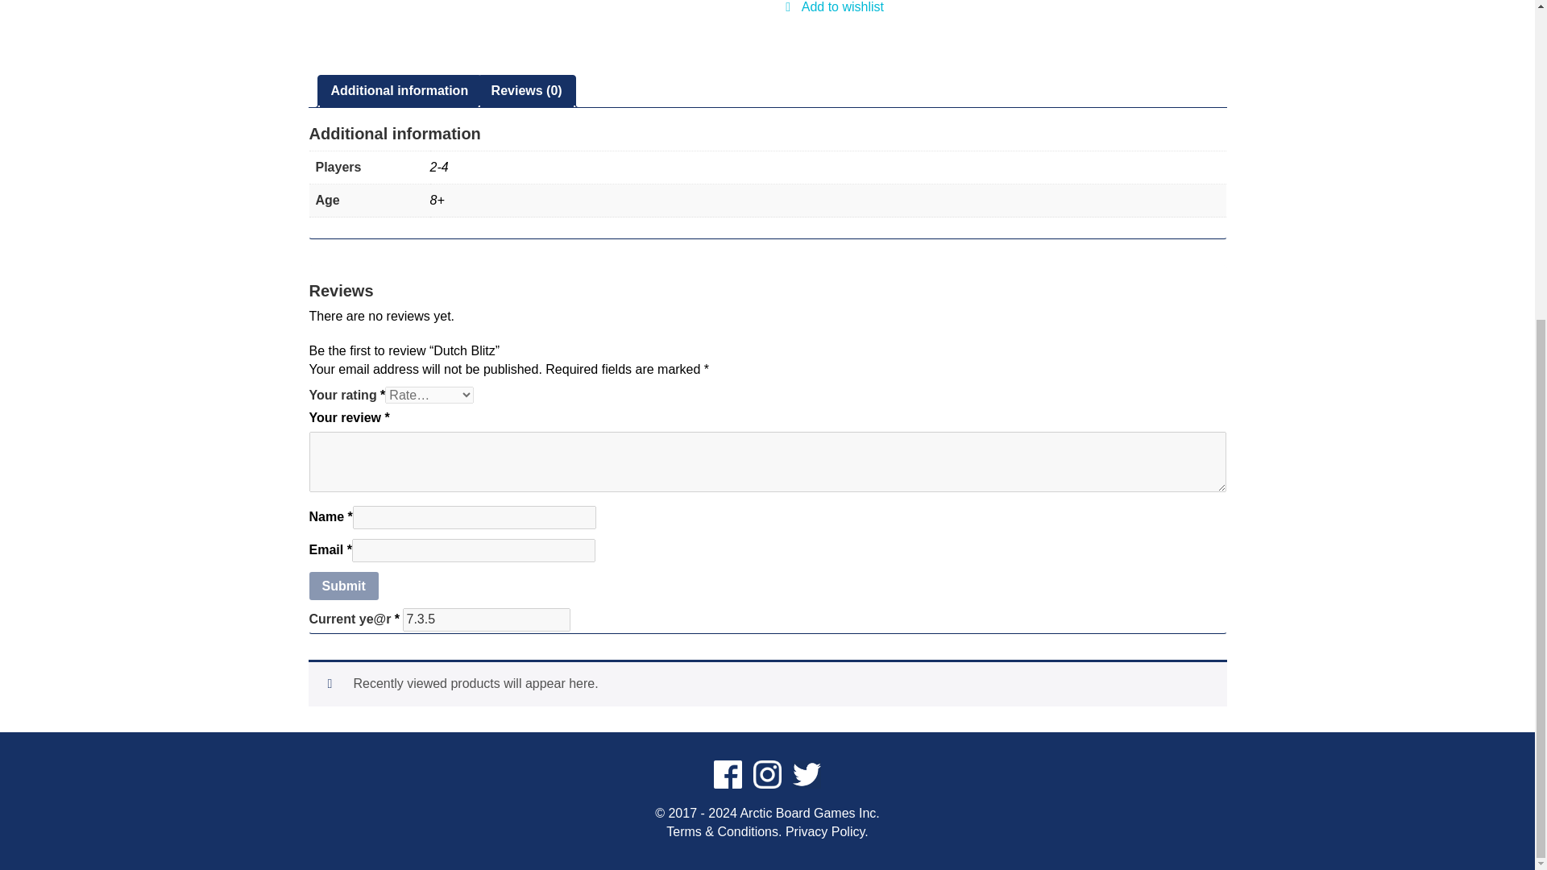 The height and width of the screenshot is (870, 1547). Describe the element at coordinates (438, 168) in the screenshot. I see `2-4` at that location.